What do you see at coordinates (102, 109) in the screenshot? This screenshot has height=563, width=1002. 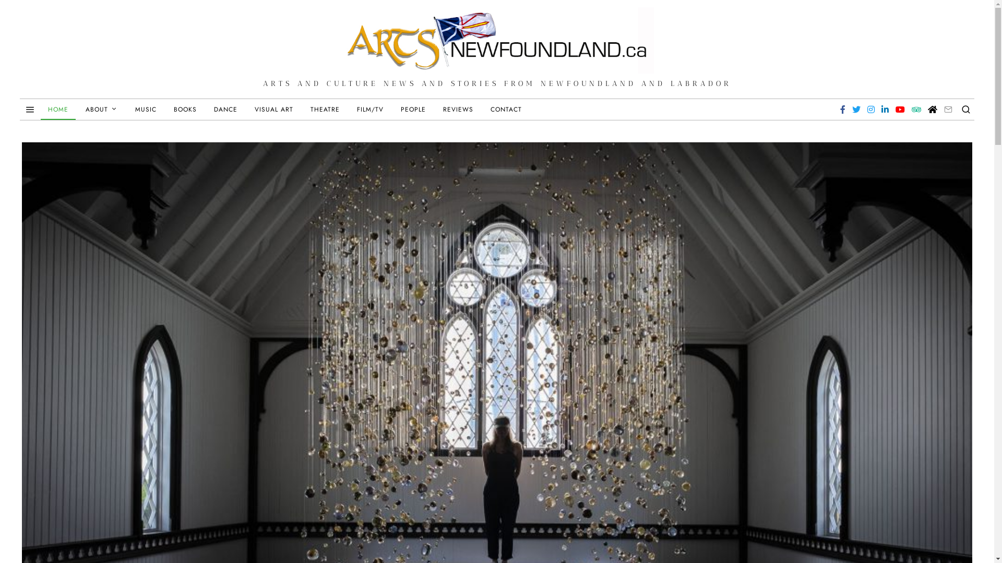 I see `ABOUT` at bounding box center [102, 109].